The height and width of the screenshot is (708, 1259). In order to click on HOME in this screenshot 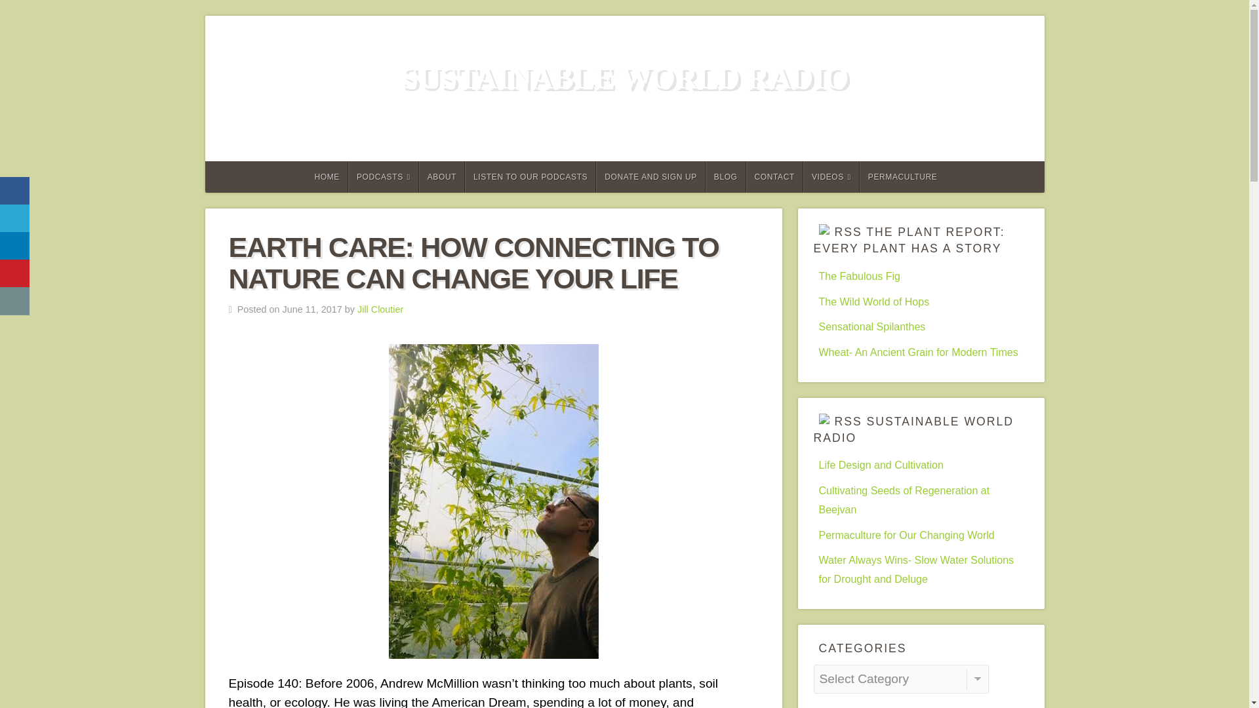, I will do `click(327, 177)`.